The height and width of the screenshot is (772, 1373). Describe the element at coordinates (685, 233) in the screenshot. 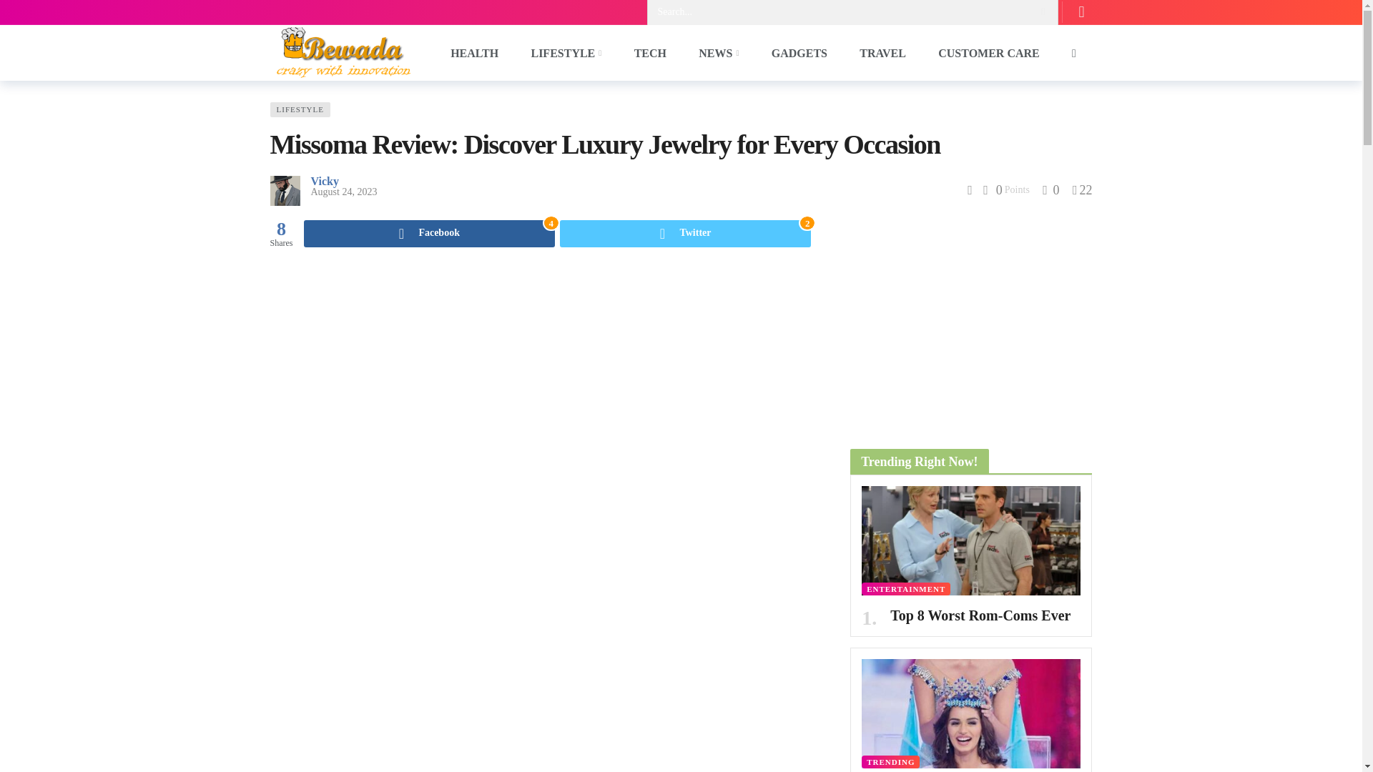

I see `August 24, 2023` at that location.